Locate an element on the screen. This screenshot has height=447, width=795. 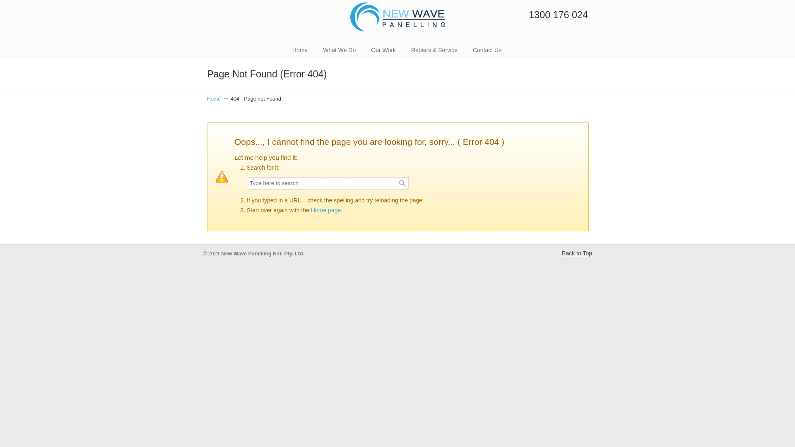
Home page is located at coordinates (326, 210).